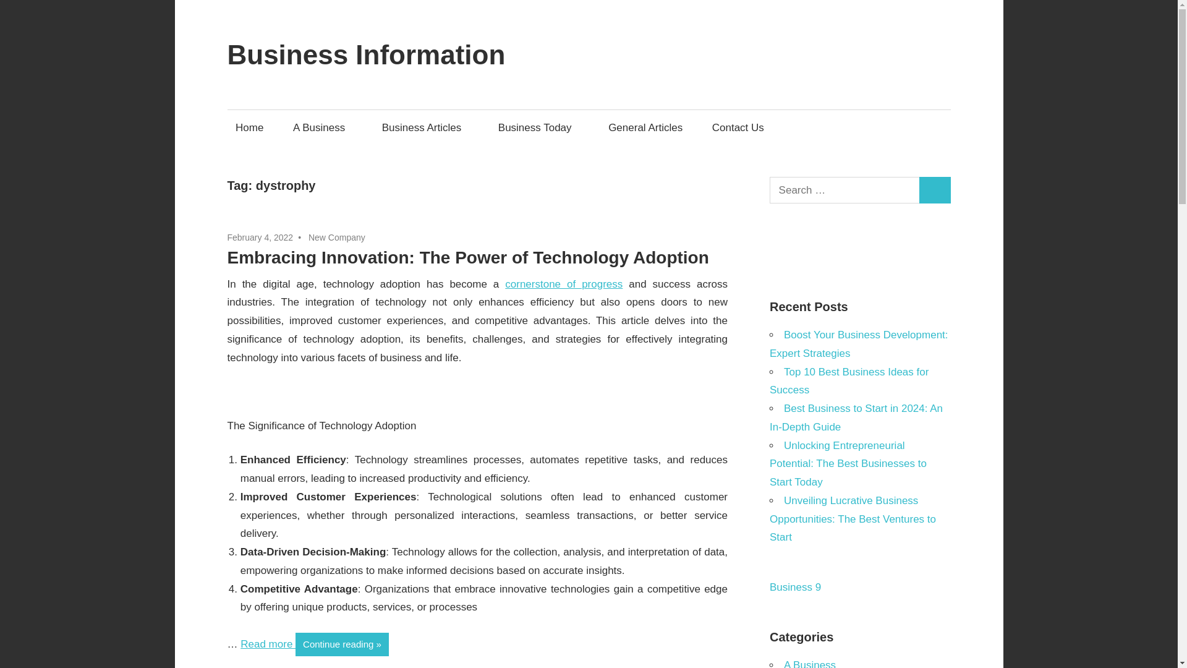 The height and width of the screenshot is (668, 1187). I want to click on Business Today, so click(538, 127).